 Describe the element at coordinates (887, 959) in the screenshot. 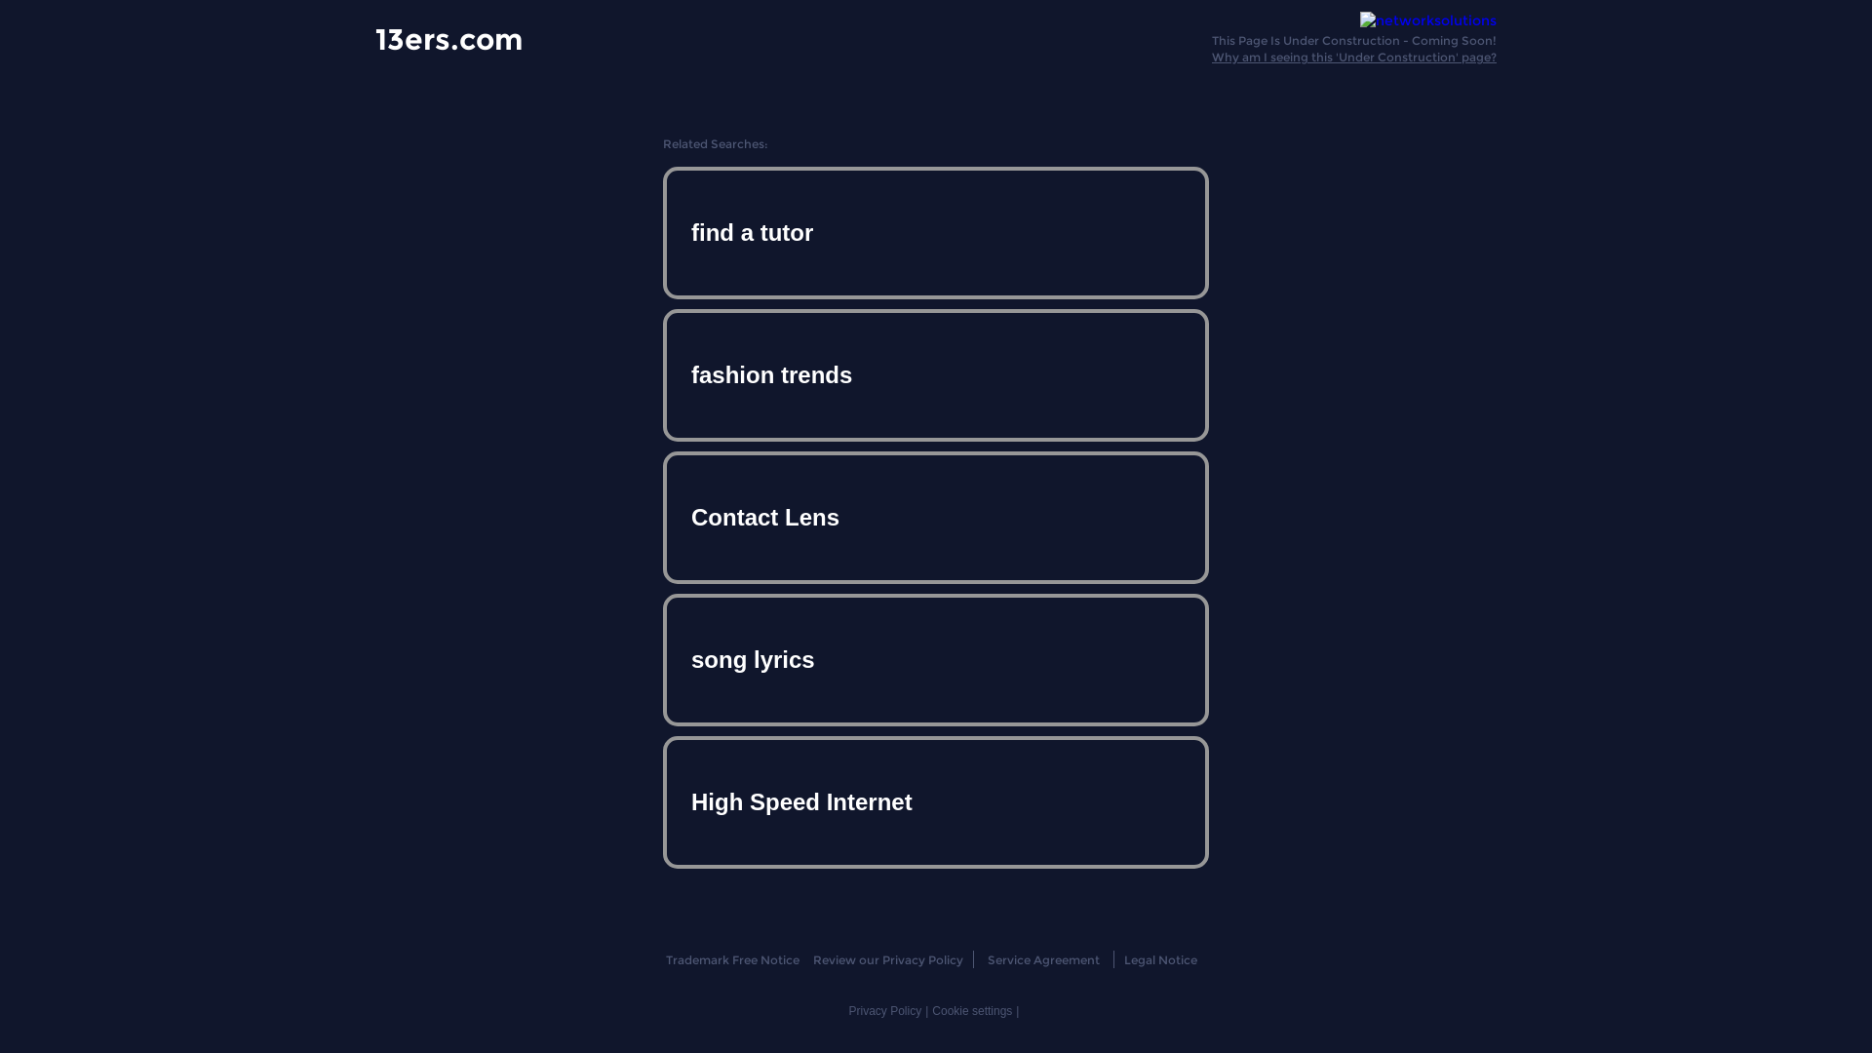

I see `Review our Privacy Policy` at that location.